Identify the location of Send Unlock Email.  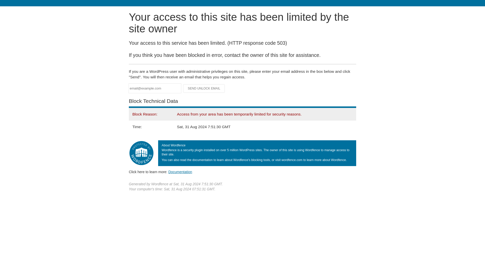
(204, 88).